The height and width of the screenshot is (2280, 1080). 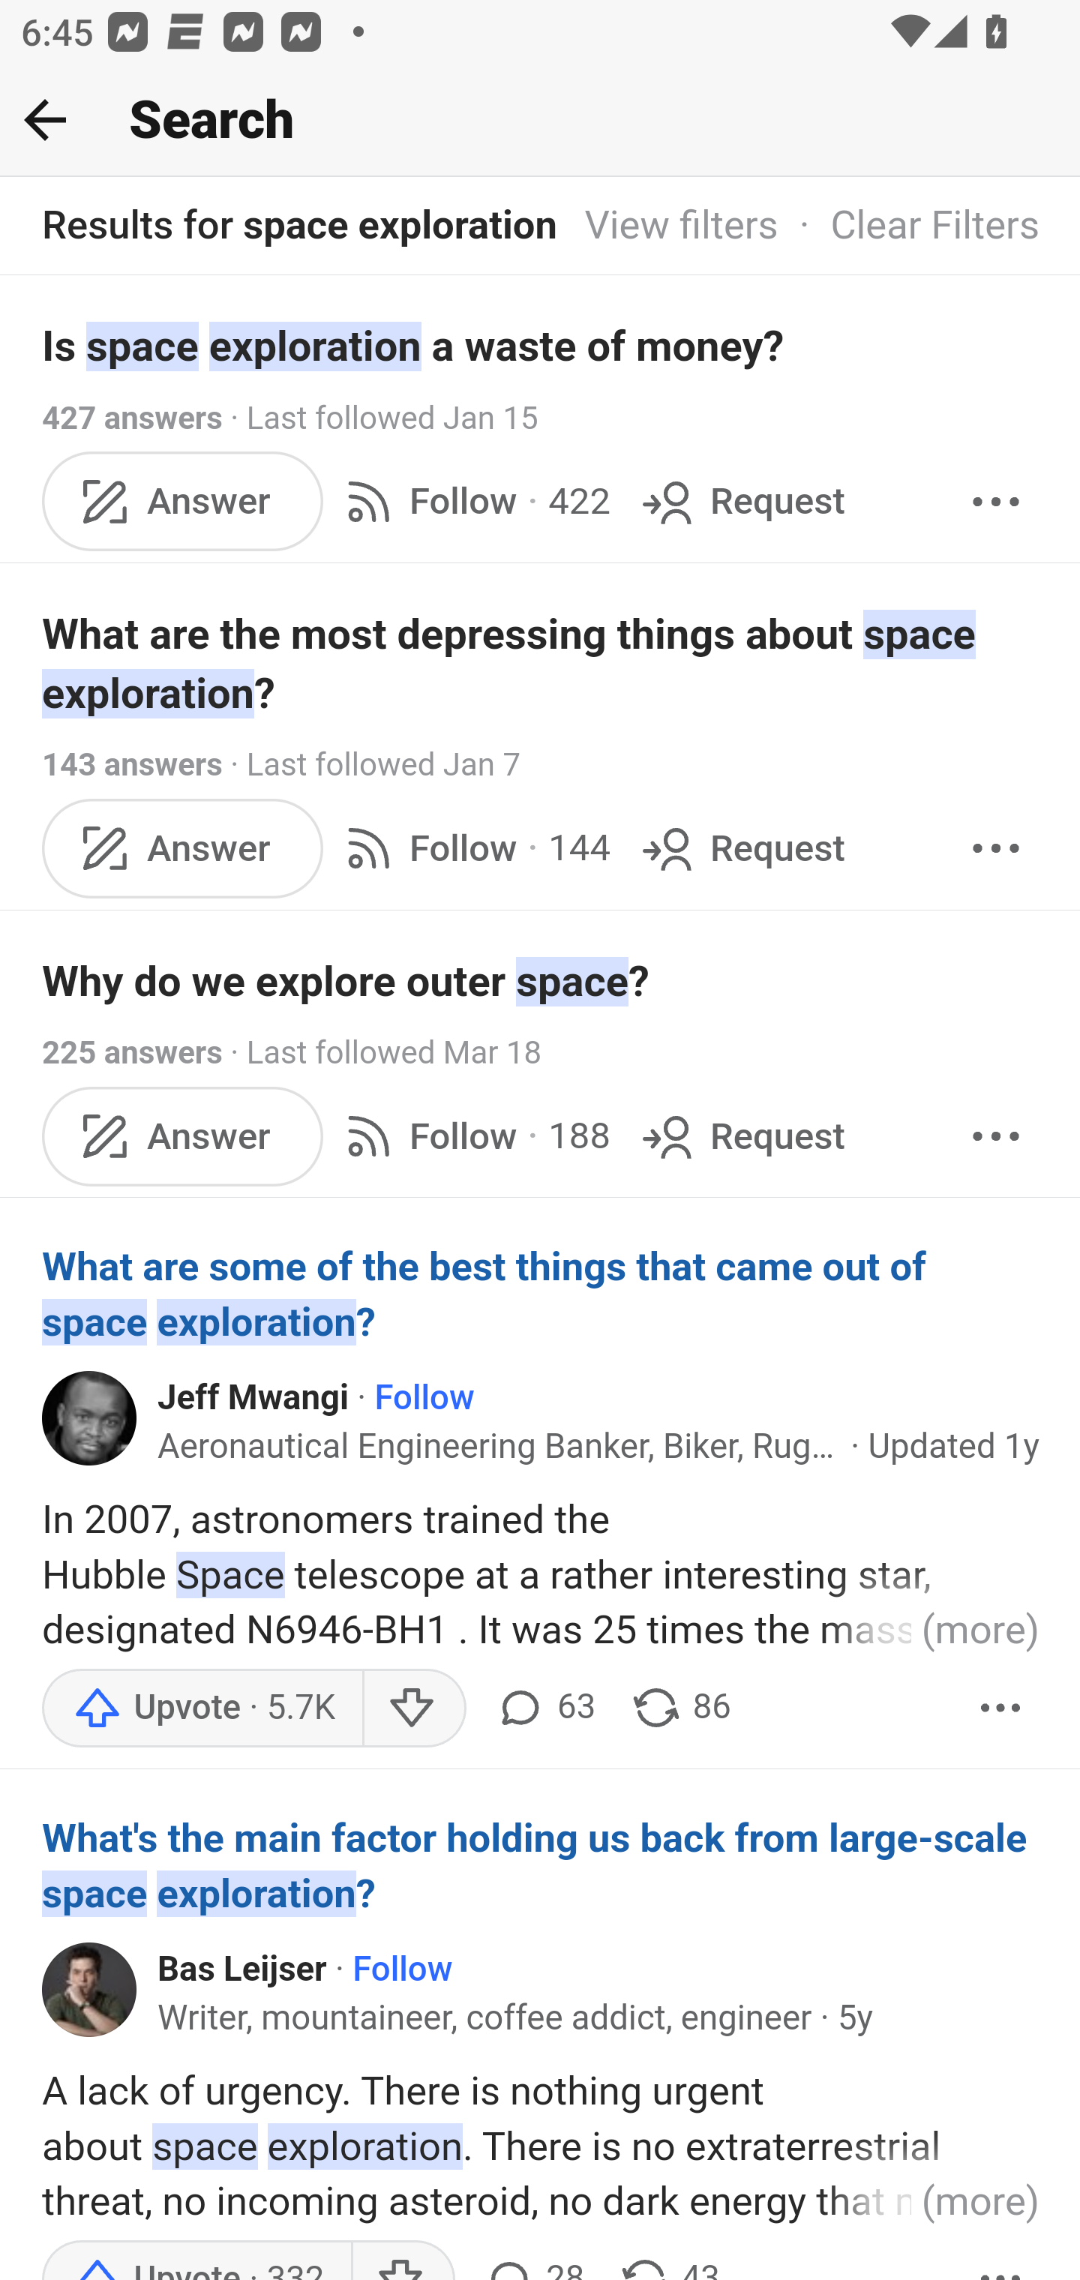 What do you see at coordinates (402, 1969) in the screenshot?
I see `Follow` at bounding box center [402, 1969].